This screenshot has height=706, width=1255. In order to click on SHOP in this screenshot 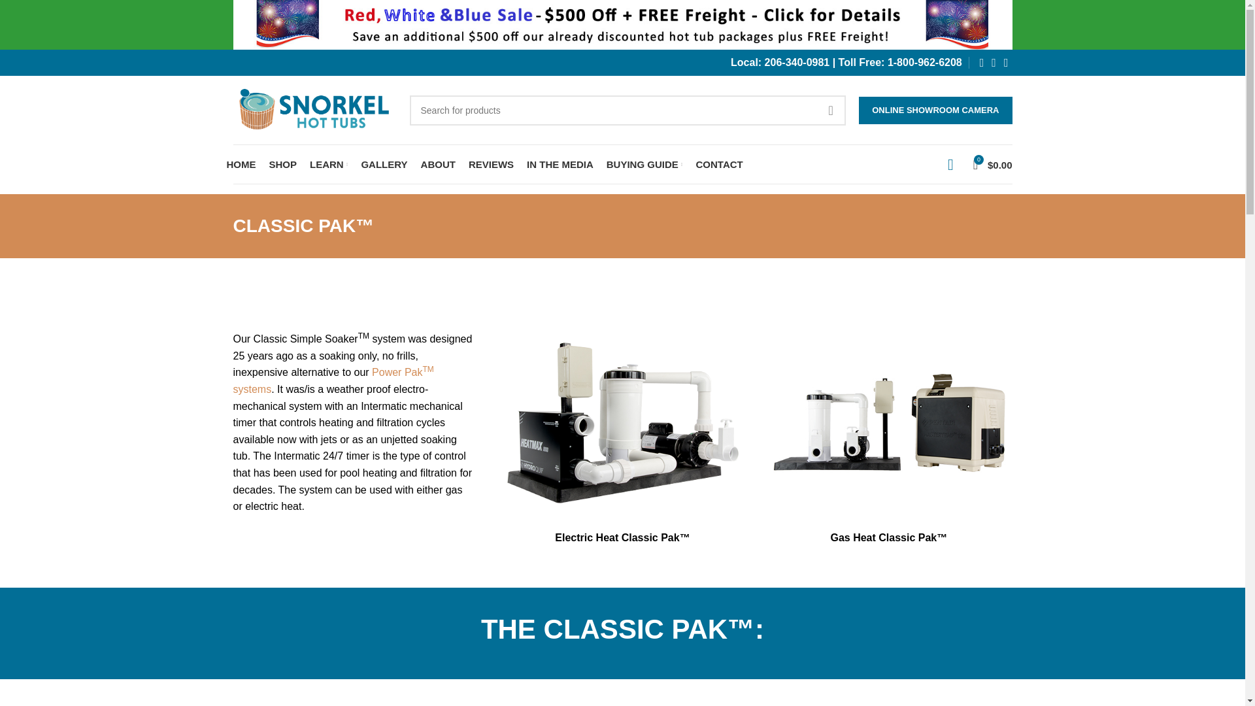, I will do `click(284, 165)`.